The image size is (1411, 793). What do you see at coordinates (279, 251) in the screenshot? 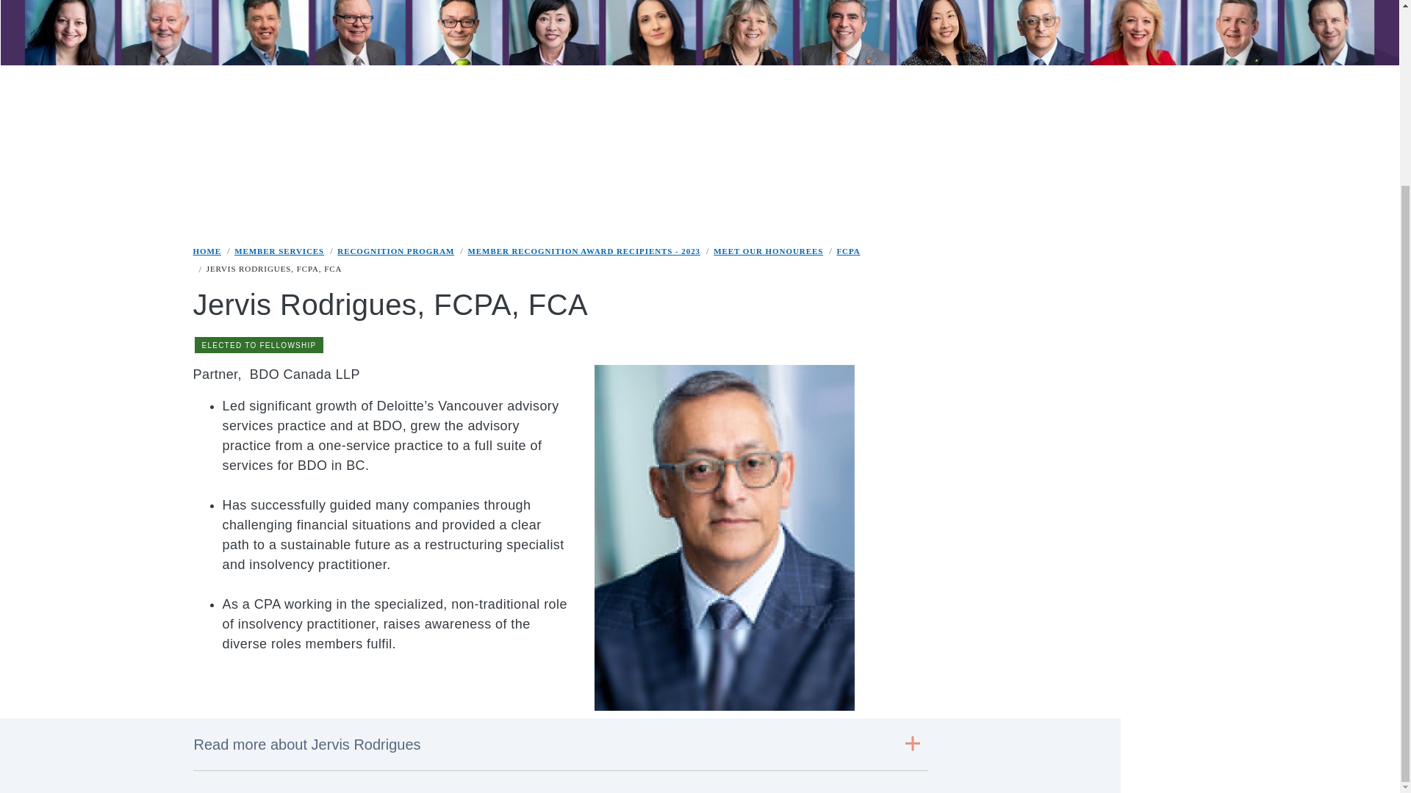
I see `MEMBER SERVICES` at bounding box center [279, 251].